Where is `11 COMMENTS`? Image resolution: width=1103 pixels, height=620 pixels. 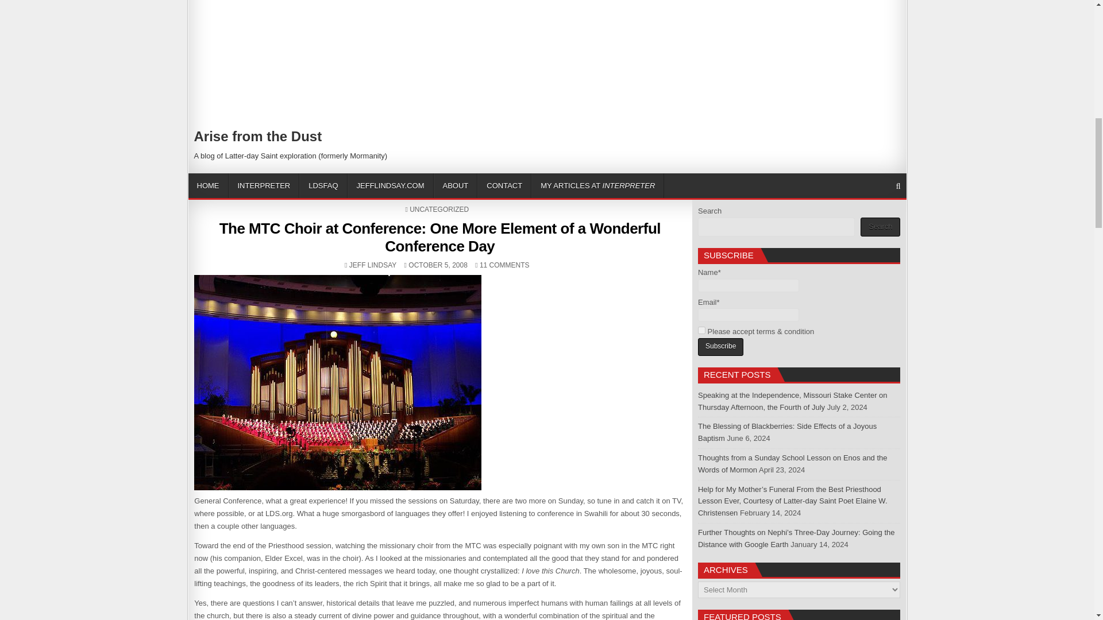 11 COMMENTS is located at coordinates (504, 265).